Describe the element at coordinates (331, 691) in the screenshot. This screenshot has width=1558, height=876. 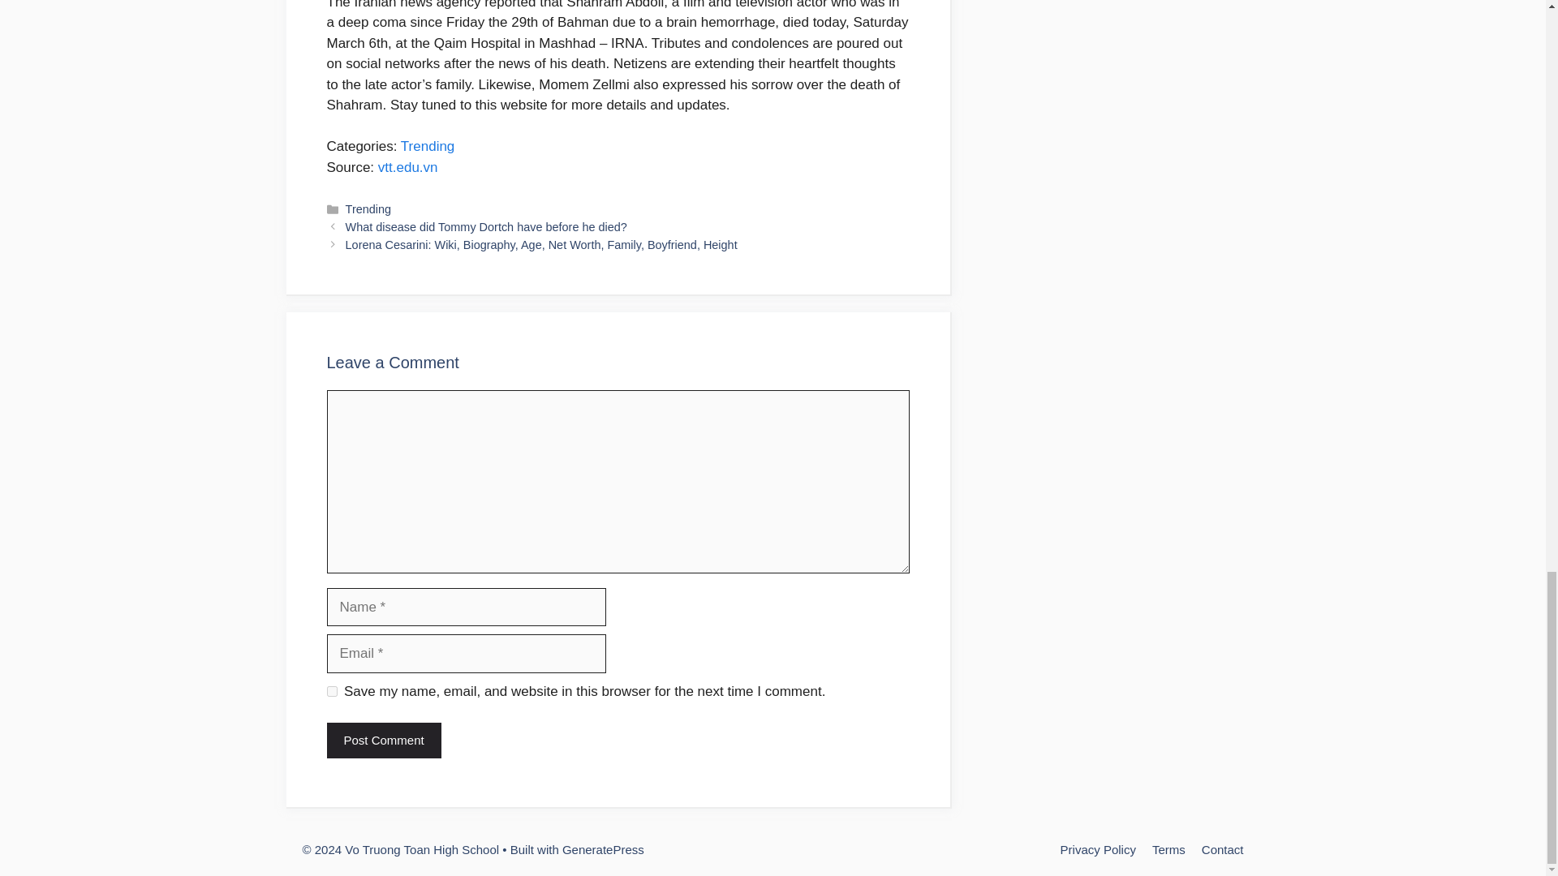
I see `yes` at that location.